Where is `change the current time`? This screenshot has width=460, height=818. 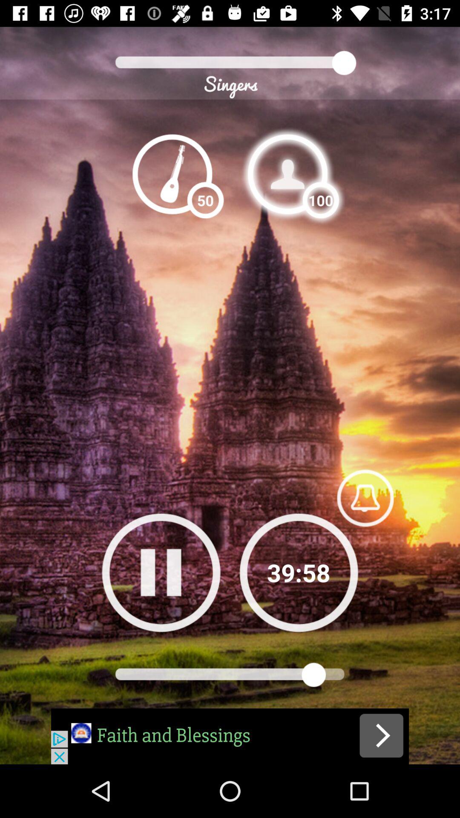
change the current time is located at coordinates (299, 573).